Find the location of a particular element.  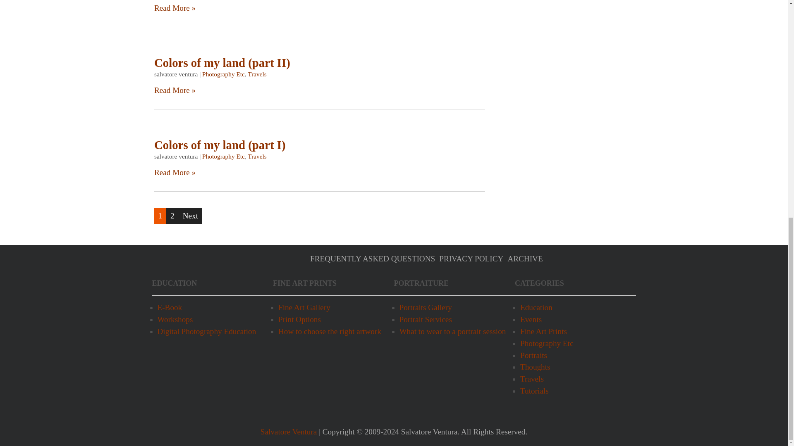

Photography Etc is located at coordinates (223, 74).